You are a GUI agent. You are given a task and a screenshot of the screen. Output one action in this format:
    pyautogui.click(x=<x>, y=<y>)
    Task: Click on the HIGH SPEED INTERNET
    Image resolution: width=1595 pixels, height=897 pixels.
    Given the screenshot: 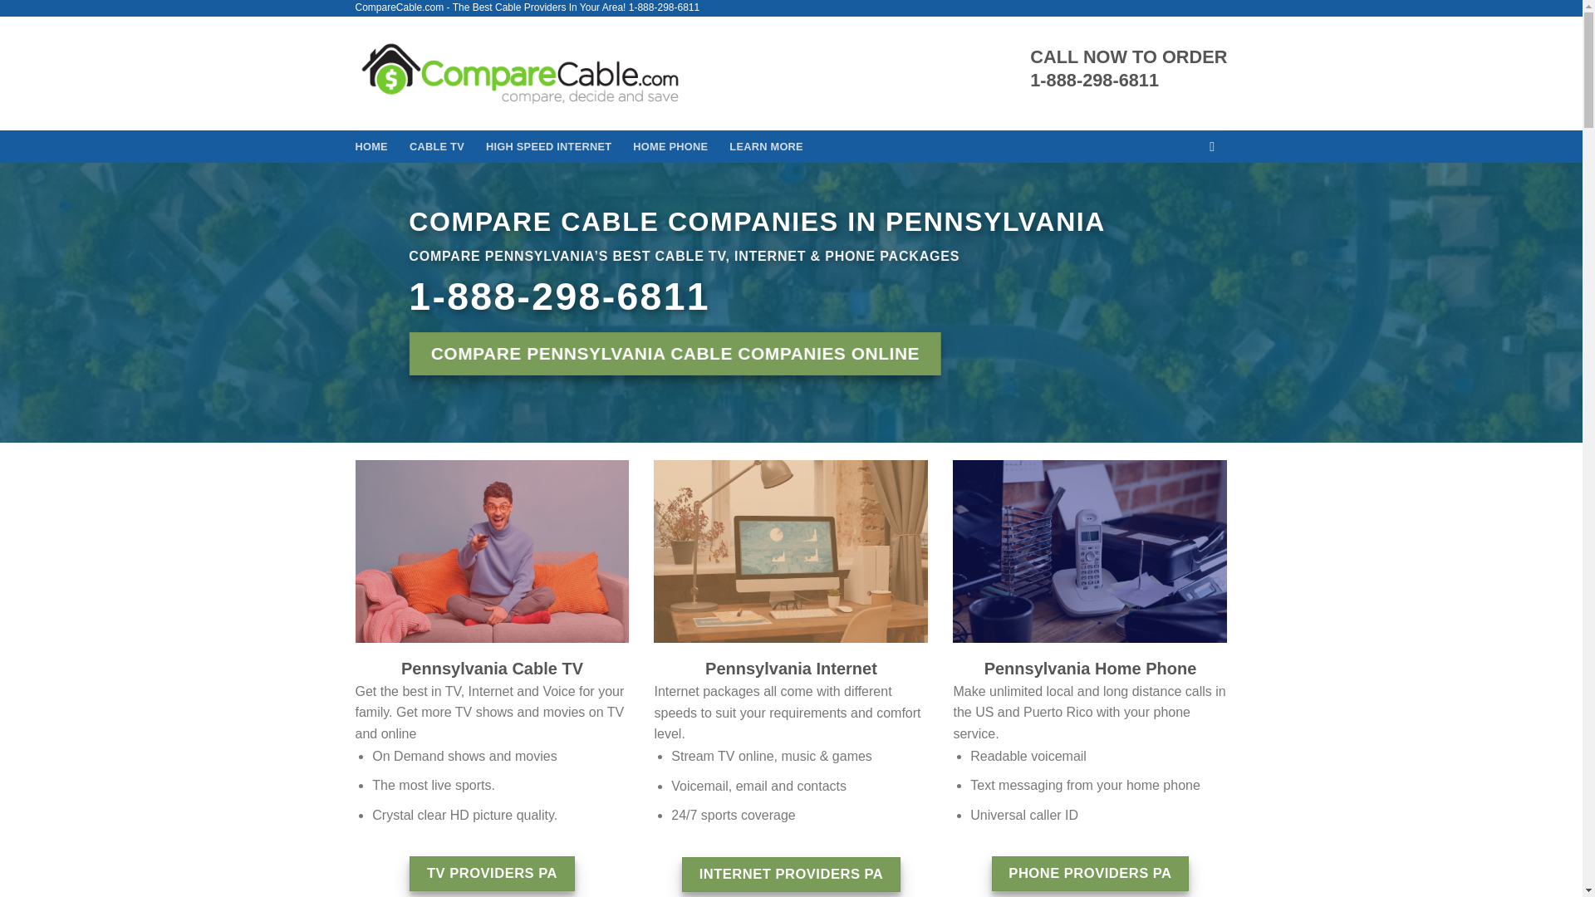 What is the action you would take?
    pyautogui.click(x=548, y=146)
    